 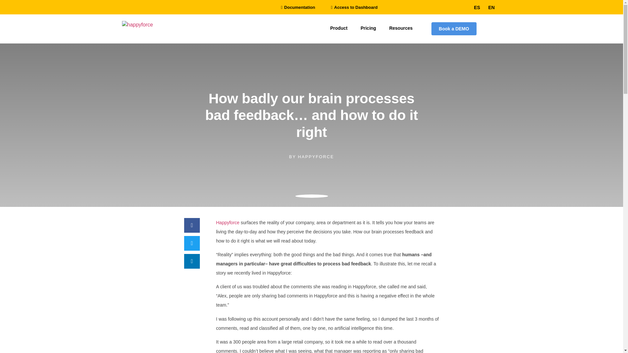 I want to click on EN, so click(x=490, y=8).